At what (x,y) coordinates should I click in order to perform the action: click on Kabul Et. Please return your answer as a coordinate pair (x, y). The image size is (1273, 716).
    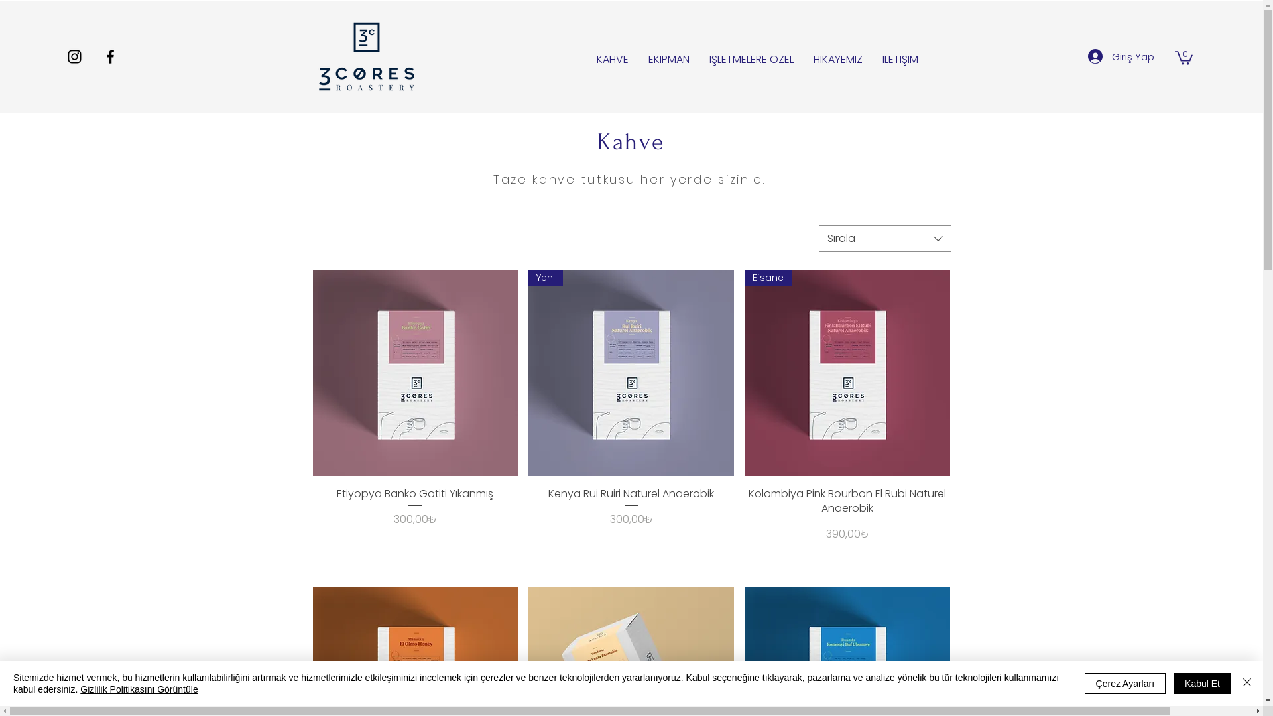
    Looking at the image, I should click on (1203, 684).